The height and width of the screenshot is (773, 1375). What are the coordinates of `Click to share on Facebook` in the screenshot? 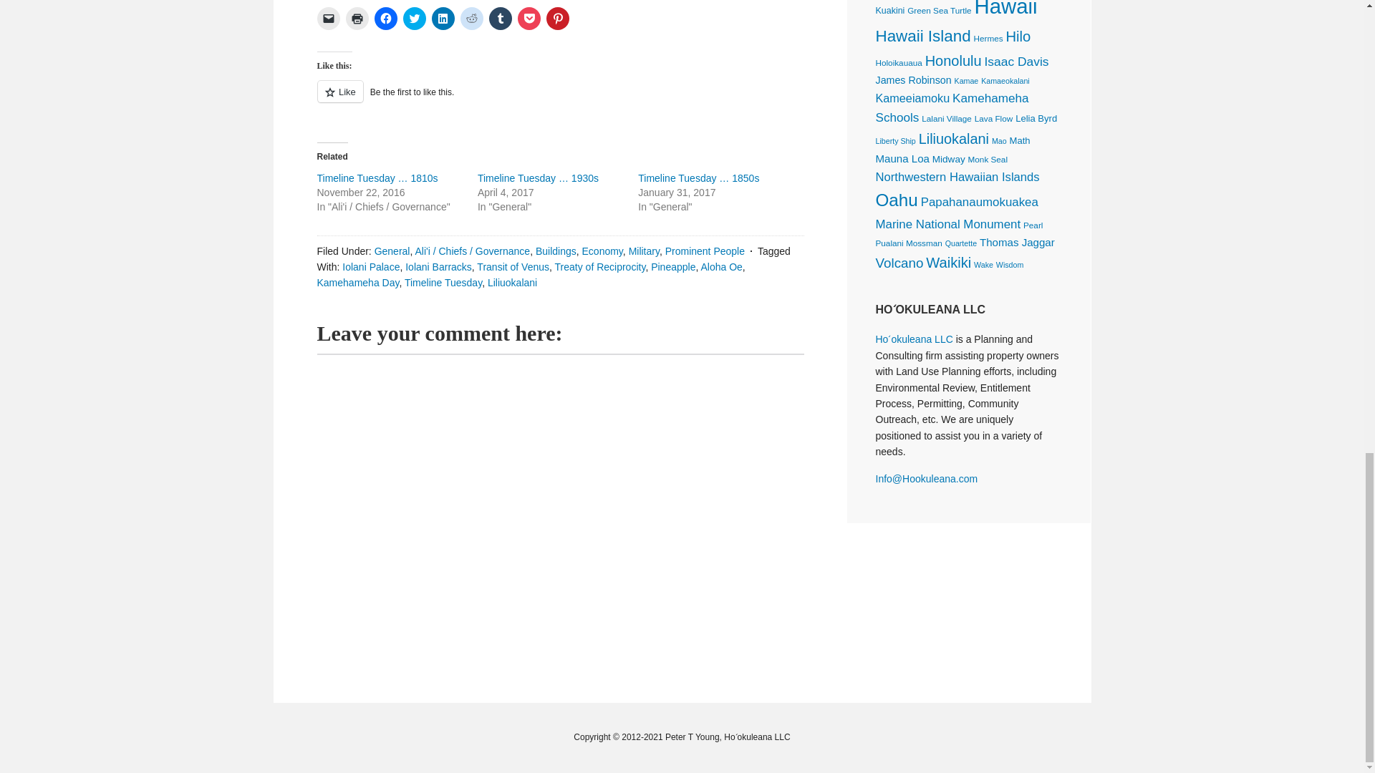 It's located at (385, 19).